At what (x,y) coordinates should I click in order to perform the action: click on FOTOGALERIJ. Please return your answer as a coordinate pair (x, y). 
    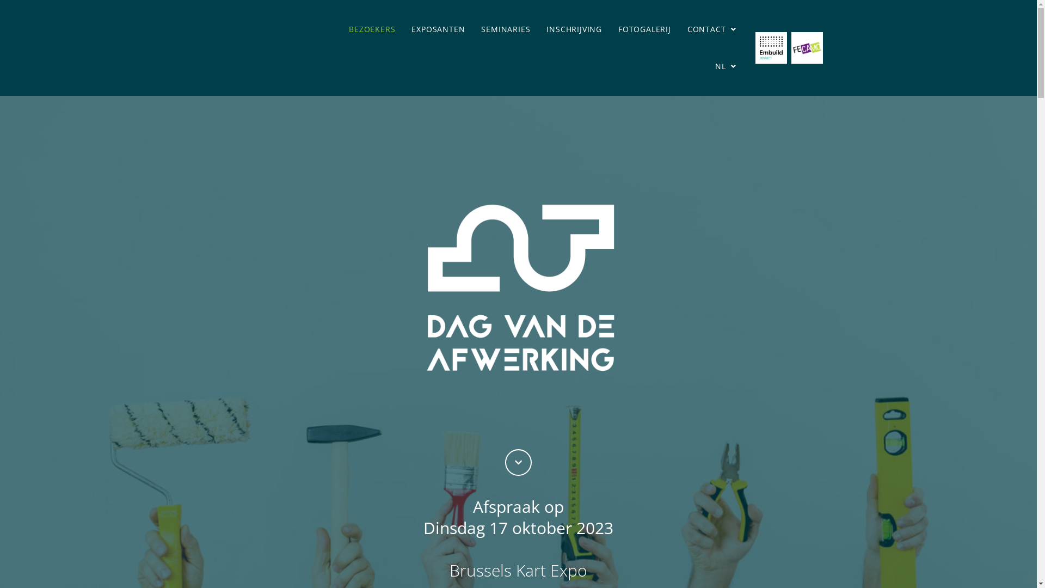
    Looking at the image, I should click on (644, 29).